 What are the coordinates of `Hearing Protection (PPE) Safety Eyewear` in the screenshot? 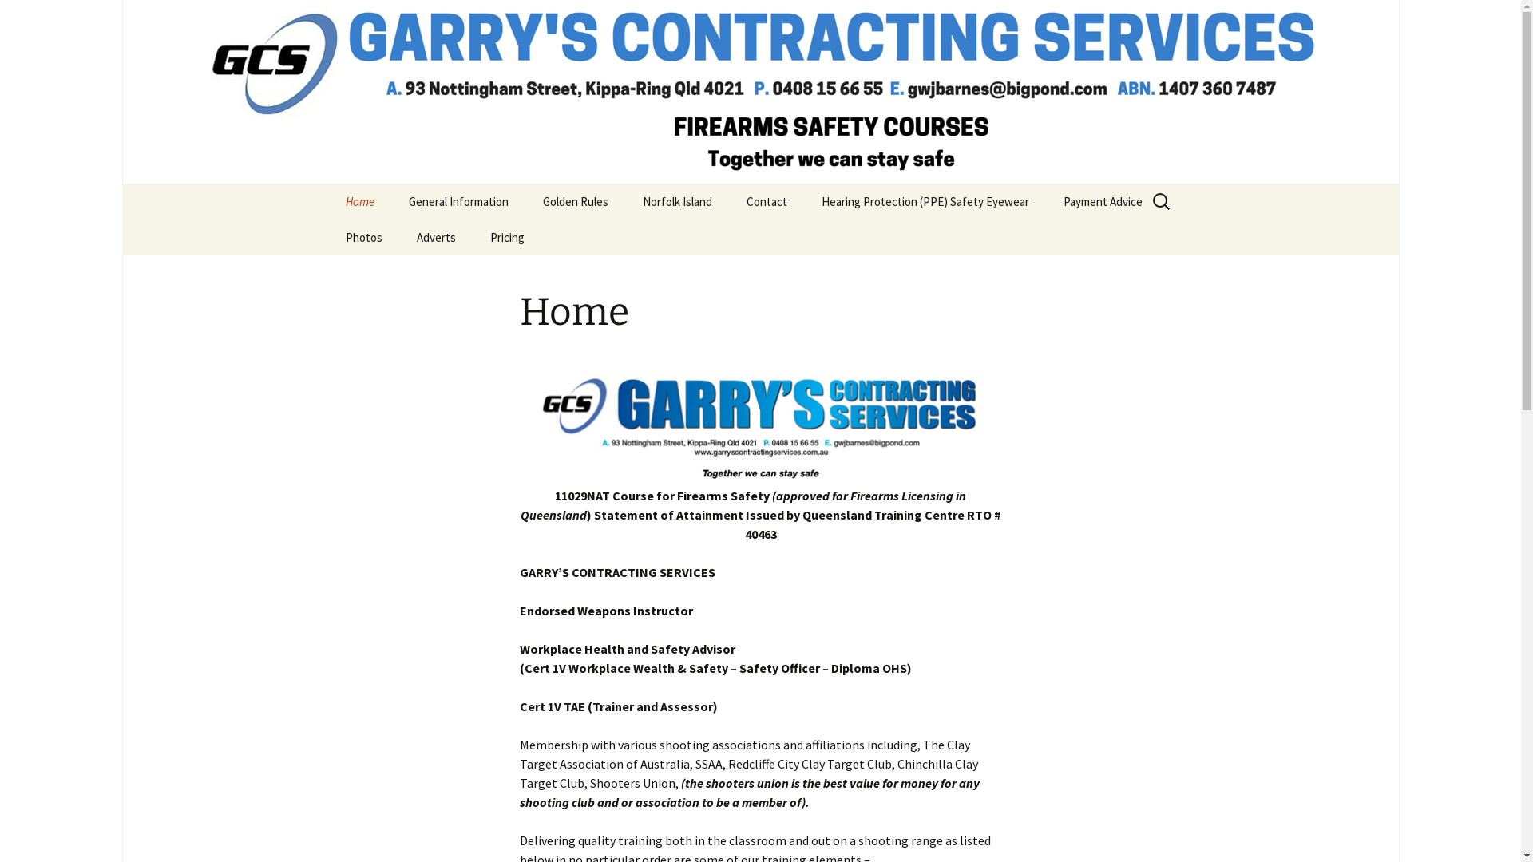 It's located at (925, 201).